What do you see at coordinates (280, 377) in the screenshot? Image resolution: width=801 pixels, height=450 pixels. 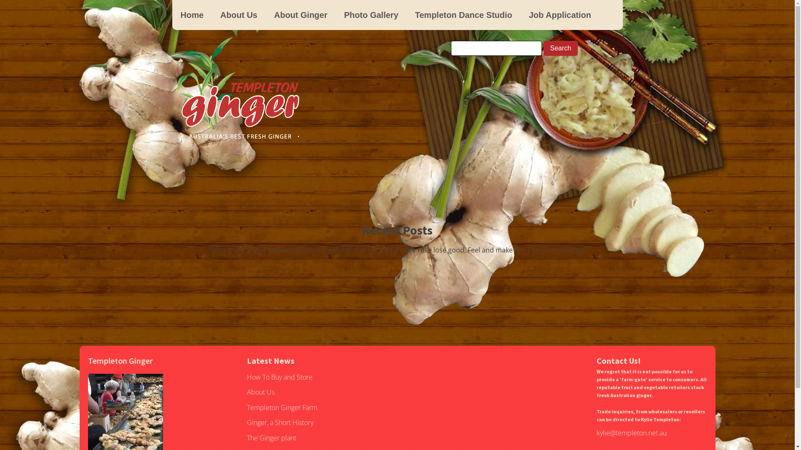 I see `How To Buy and Store` at bounding box center [280, 377].